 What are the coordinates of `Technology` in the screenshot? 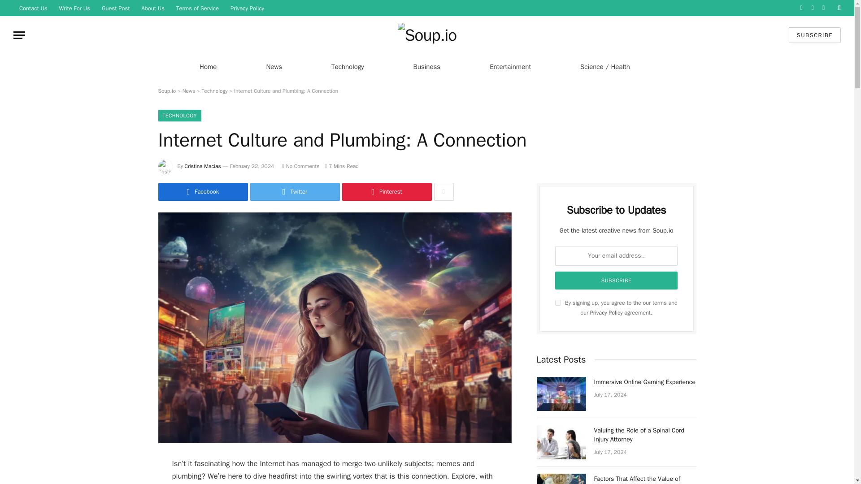 It's located at (214, 91).